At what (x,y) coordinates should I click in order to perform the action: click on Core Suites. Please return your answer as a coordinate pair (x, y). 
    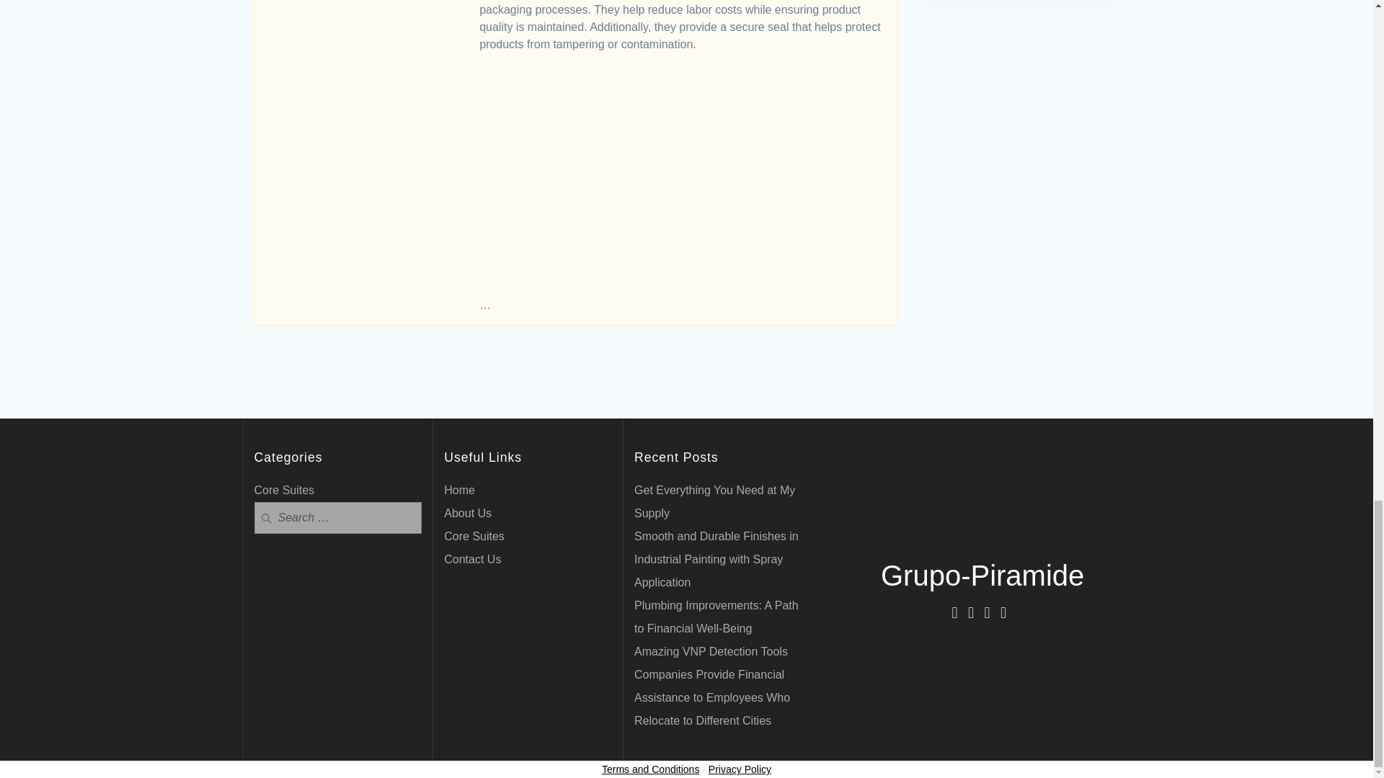
    Looking at the image, I should click on (283, 490).